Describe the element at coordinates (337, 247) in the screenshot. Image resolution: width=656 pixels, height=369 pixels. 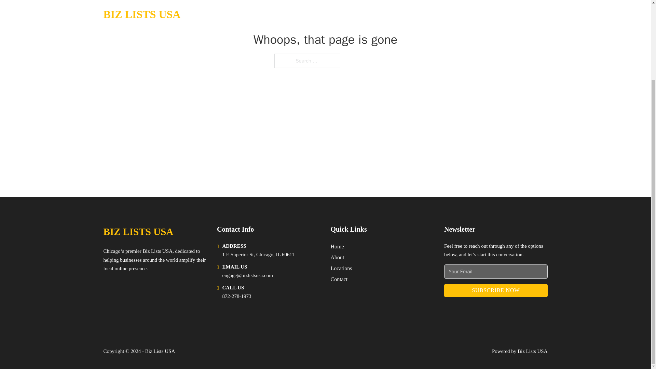
I see `Home` at that location.